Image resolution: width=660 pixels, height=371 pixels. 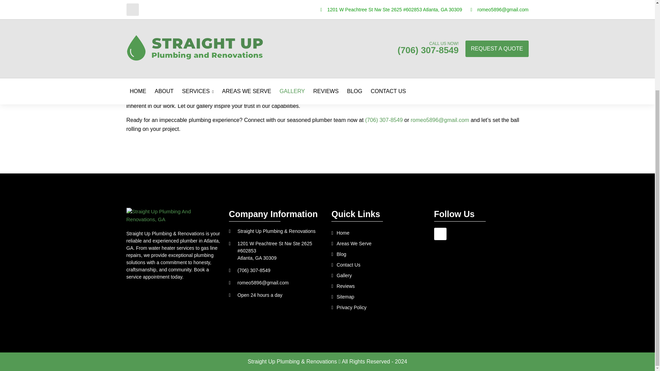 I want to click on Reviews, so click(x=378, y=286).